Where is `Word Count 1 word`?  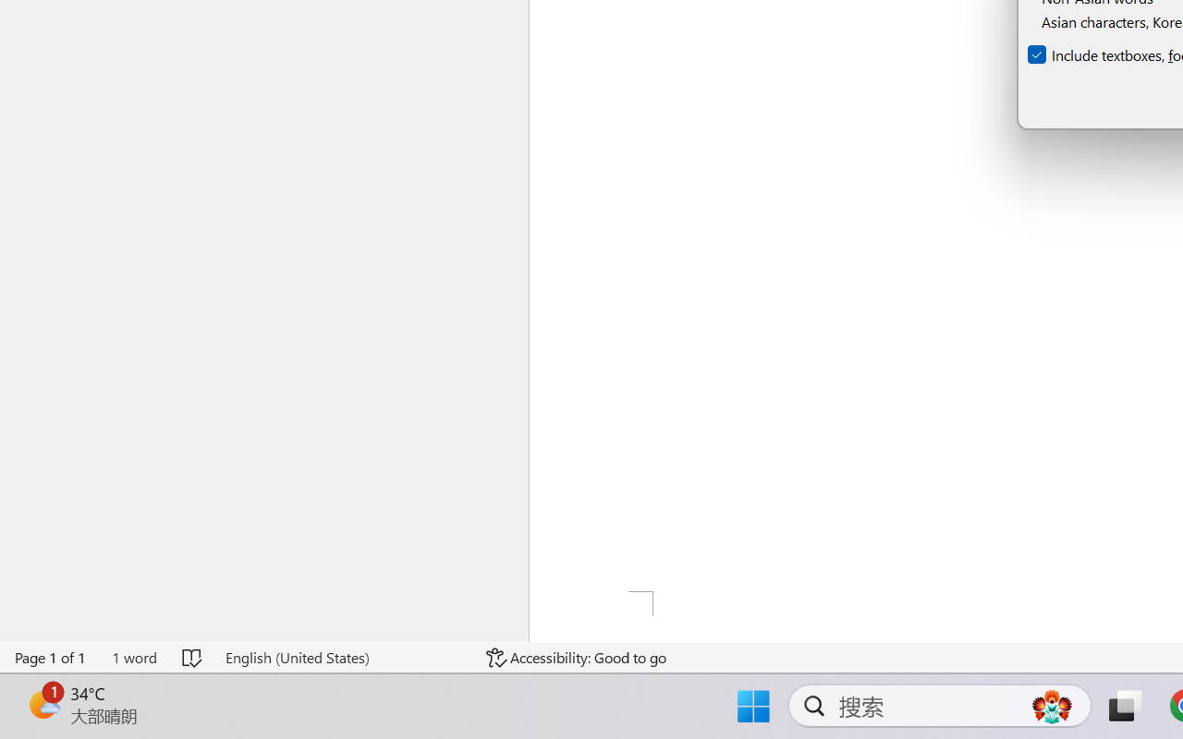 Word Count 1 word is located at coordinates (134, 658).